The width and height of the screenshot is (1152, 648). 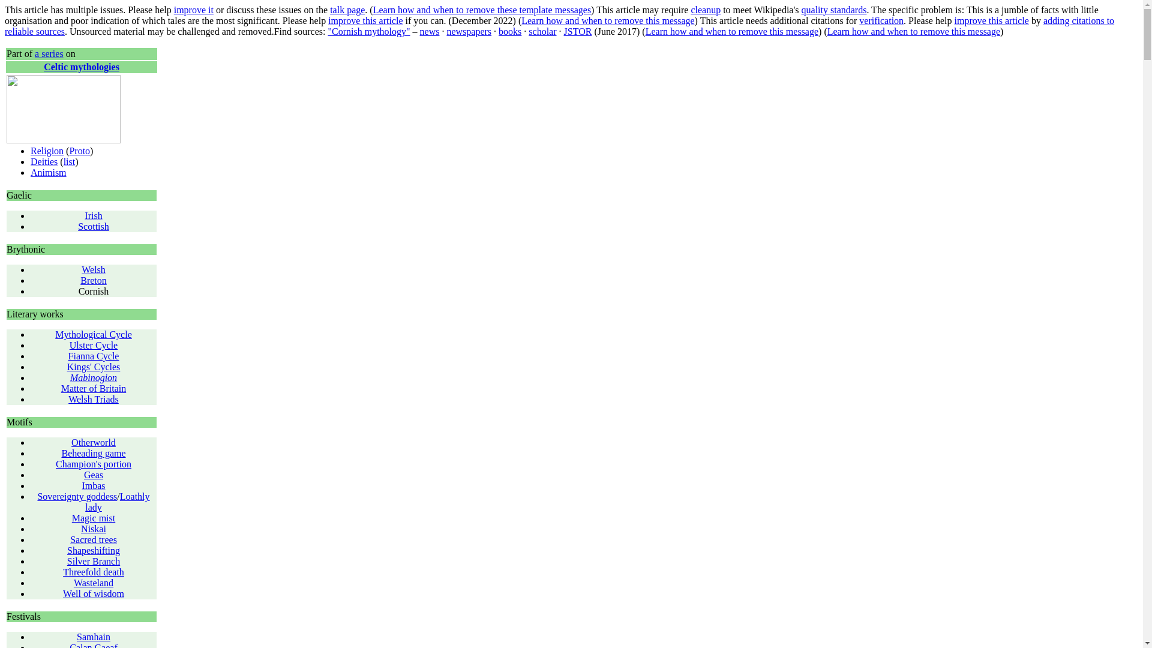 What do you see at coordinates (94, 269) in the screenshot?
I see `Welsh` at bounding box center [94, 269].